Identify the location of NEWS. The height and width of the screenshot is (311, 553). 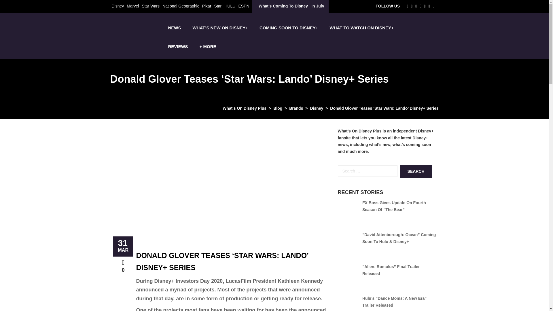
(174, 28).